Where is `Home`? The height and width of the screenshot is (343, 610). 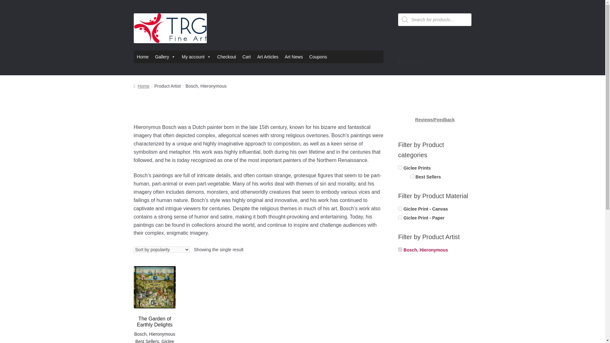 Home is located at coordinates (143, 57).